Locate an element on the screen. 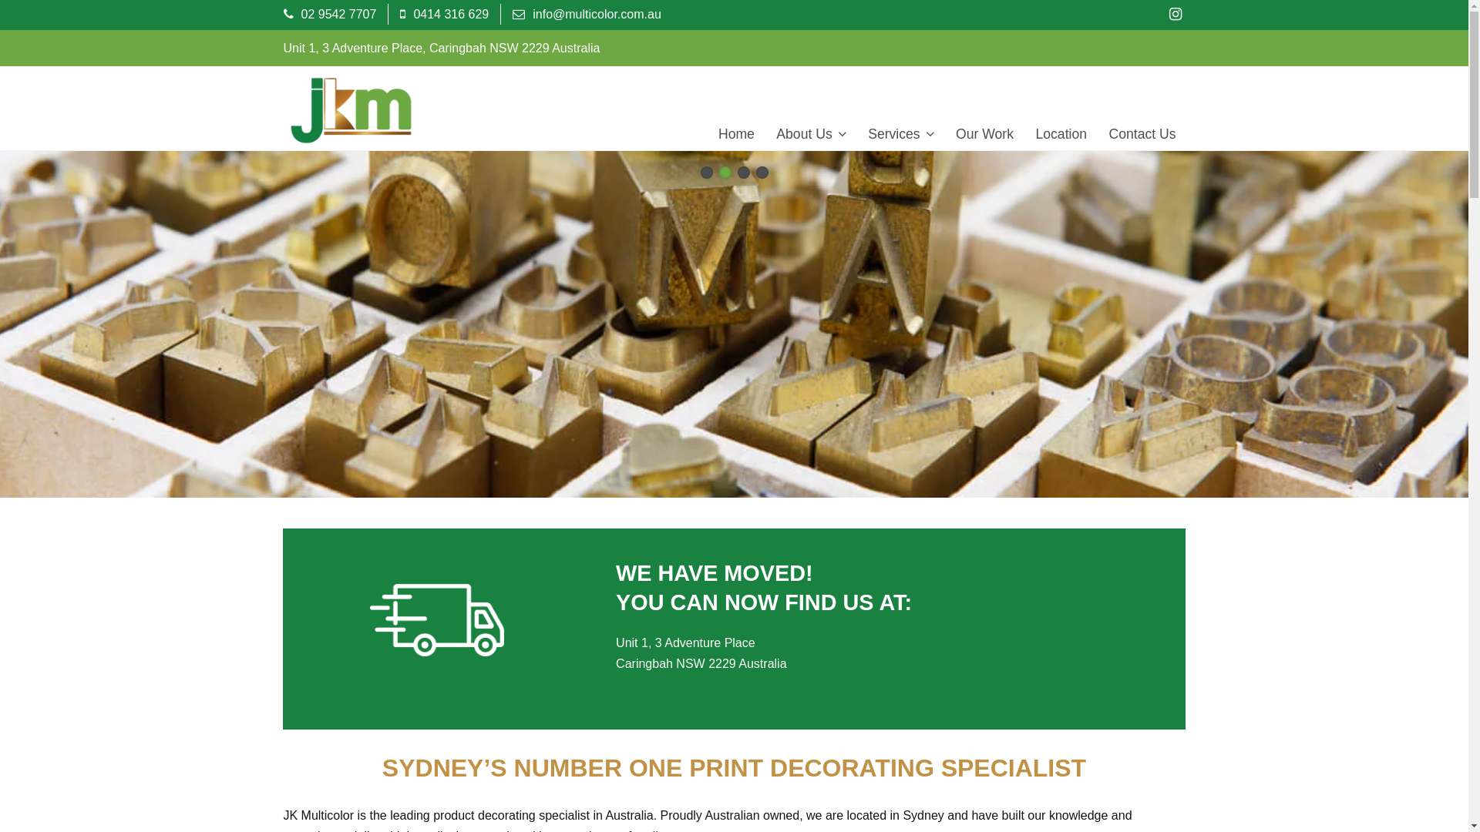  About Us is located at coordinates (811, 134).